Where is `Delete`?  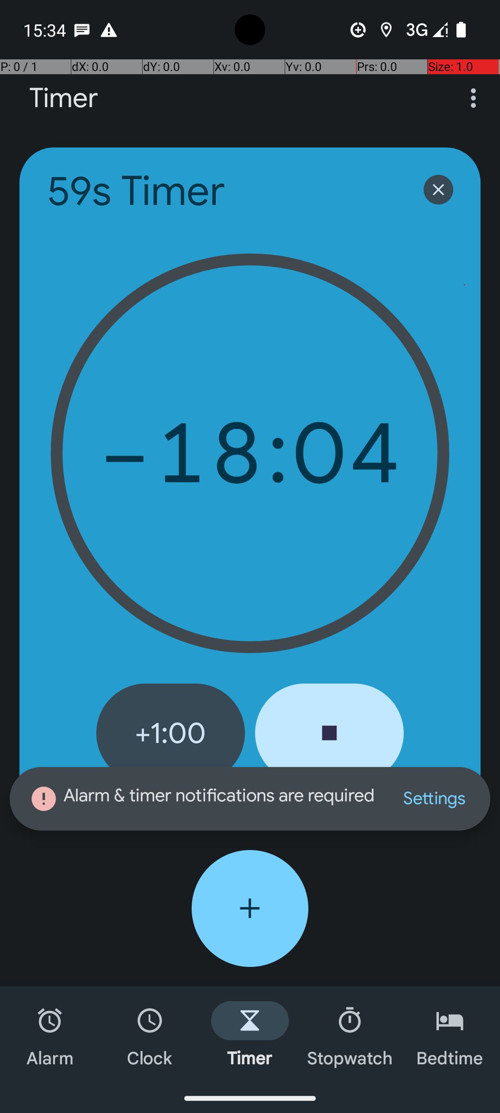
Delete is located at coordinates (438, 190).